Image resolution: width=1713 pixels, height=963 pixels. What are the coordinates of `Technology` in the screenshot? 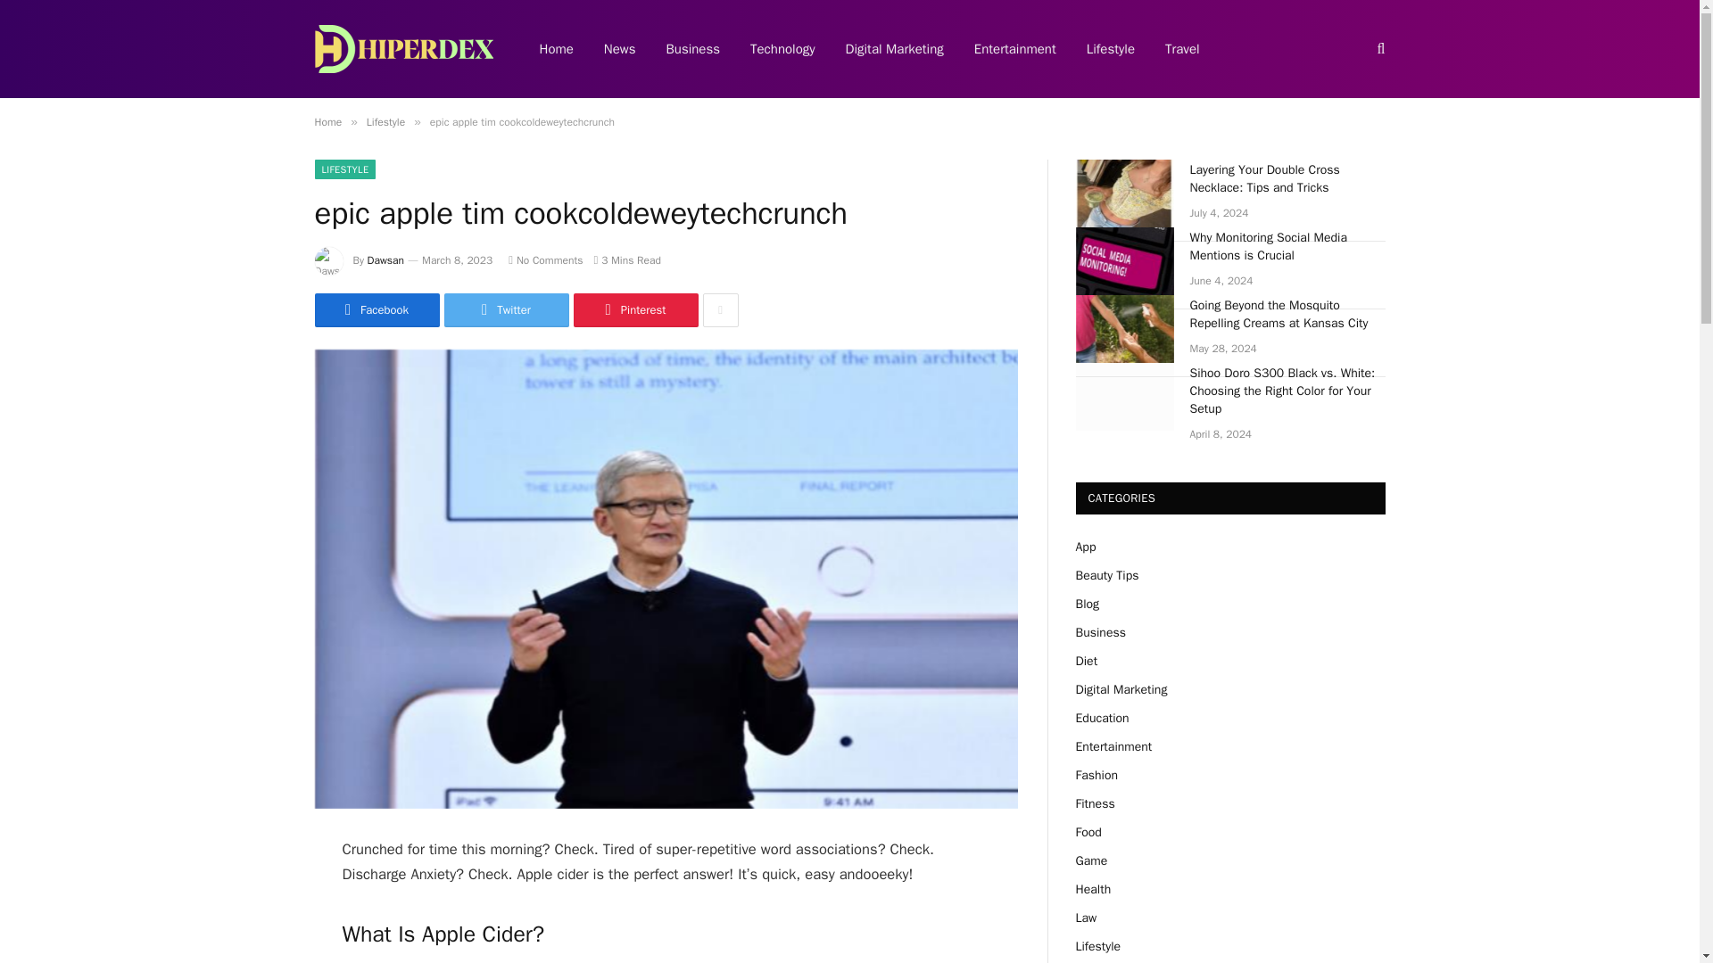 It's located at (782, 49).